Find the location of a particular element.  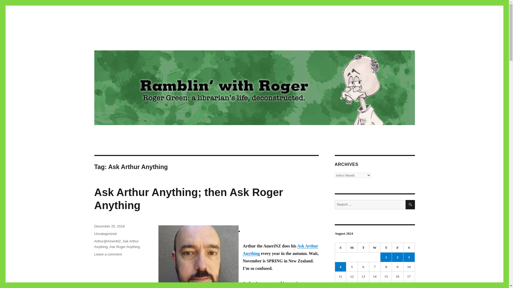

1 is located at coordinates (386, 257).